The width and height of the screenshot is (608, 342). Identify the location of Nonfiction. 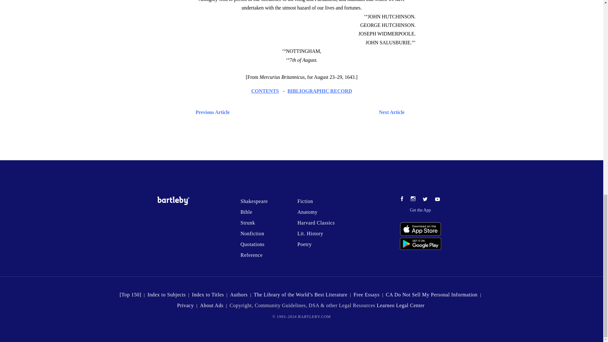
(252, 234).